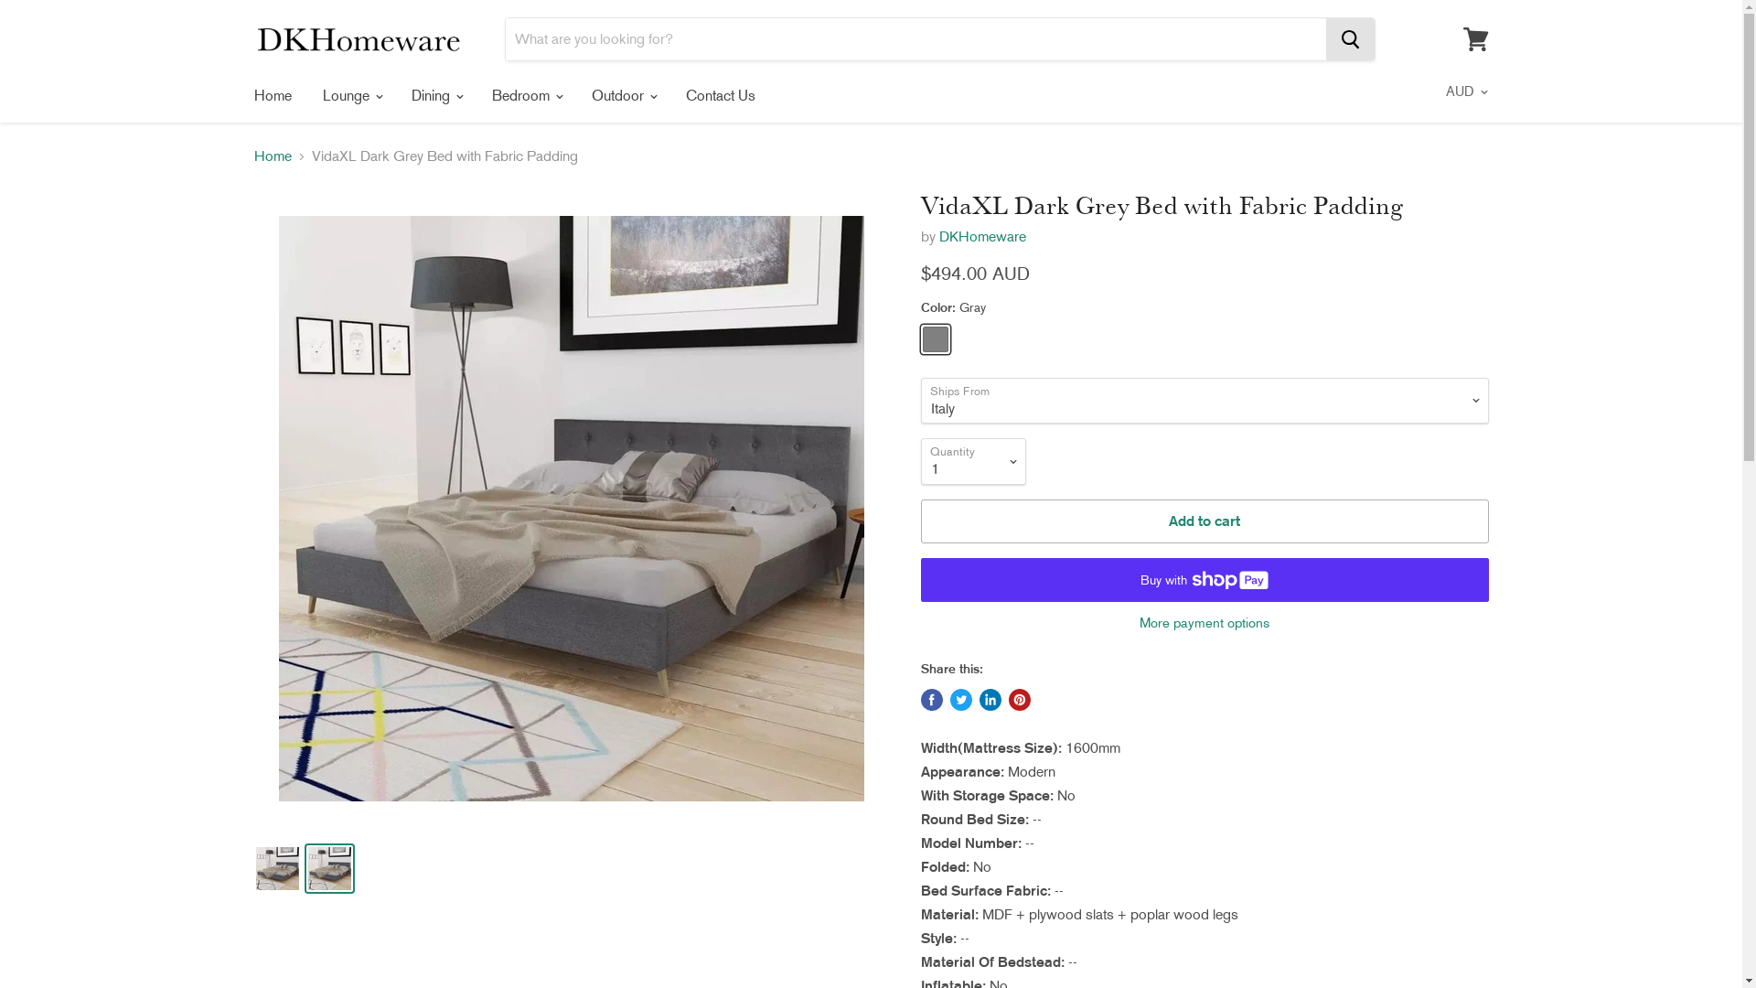 The height and width of the screenshot is (988, 1756). I want to click on Home, so click(273, 156).